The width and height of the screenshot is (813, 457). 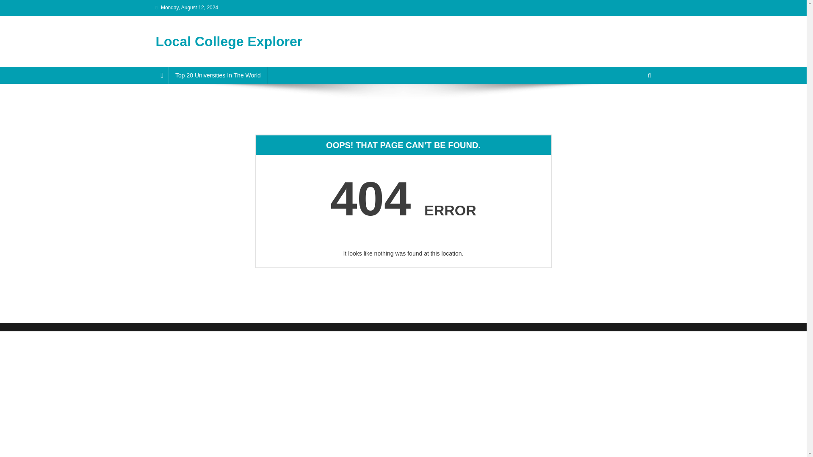 What do you see at coordinates (218, 75) in the screenshot?
I see `Top 20 Universities In The World` at bounding box center [218, 75].